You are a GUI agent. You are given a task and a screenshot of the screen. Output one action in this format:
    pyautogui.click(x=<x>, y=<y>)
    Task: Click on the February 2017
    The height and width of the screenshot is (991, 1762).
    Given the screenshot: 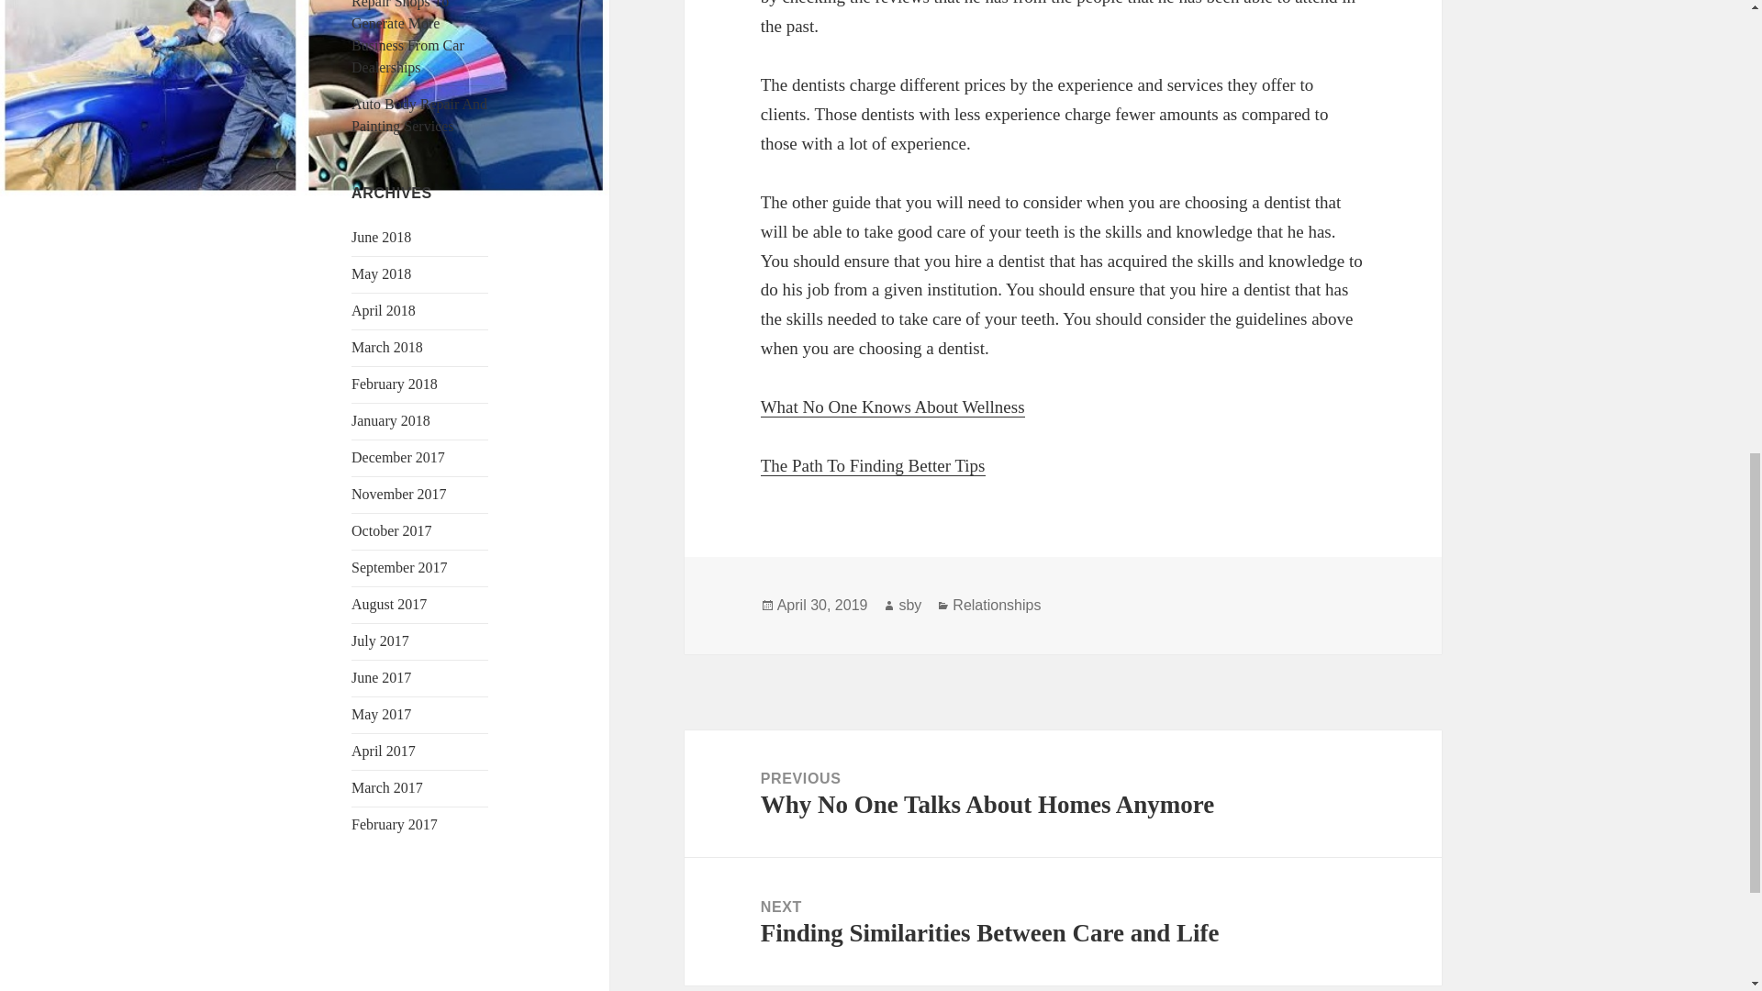 What is the action you would take?
    pyautogui.click(x=394, y=824)
    